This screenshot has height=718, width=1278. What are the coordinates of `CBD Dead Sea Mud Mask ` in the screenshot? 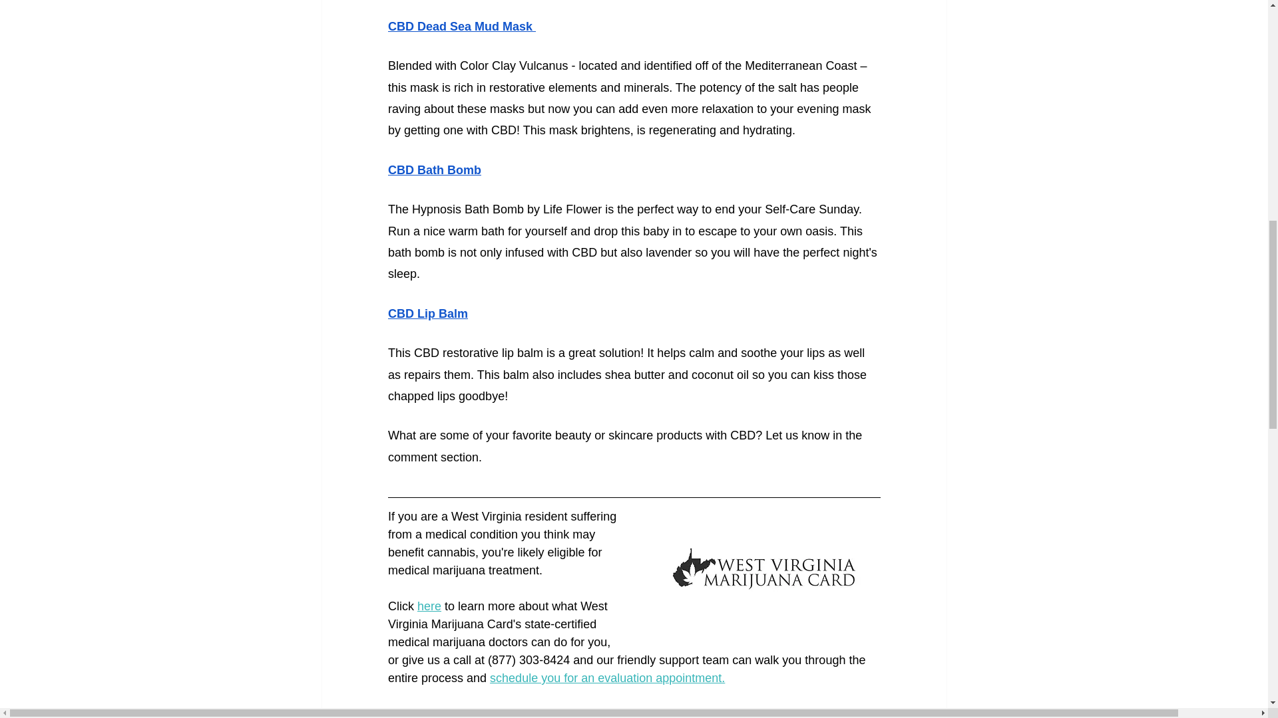 It's located at (461, 27).